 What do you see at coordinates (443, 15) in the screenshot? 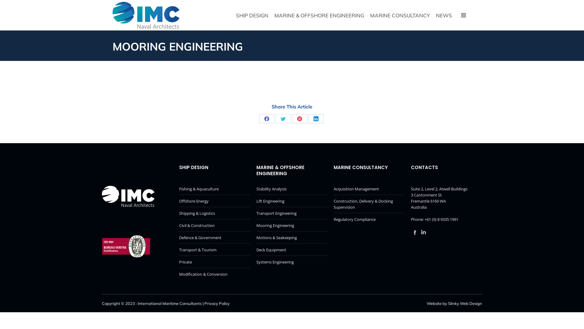
I see `NEWS` at bounding box center [443, 15].